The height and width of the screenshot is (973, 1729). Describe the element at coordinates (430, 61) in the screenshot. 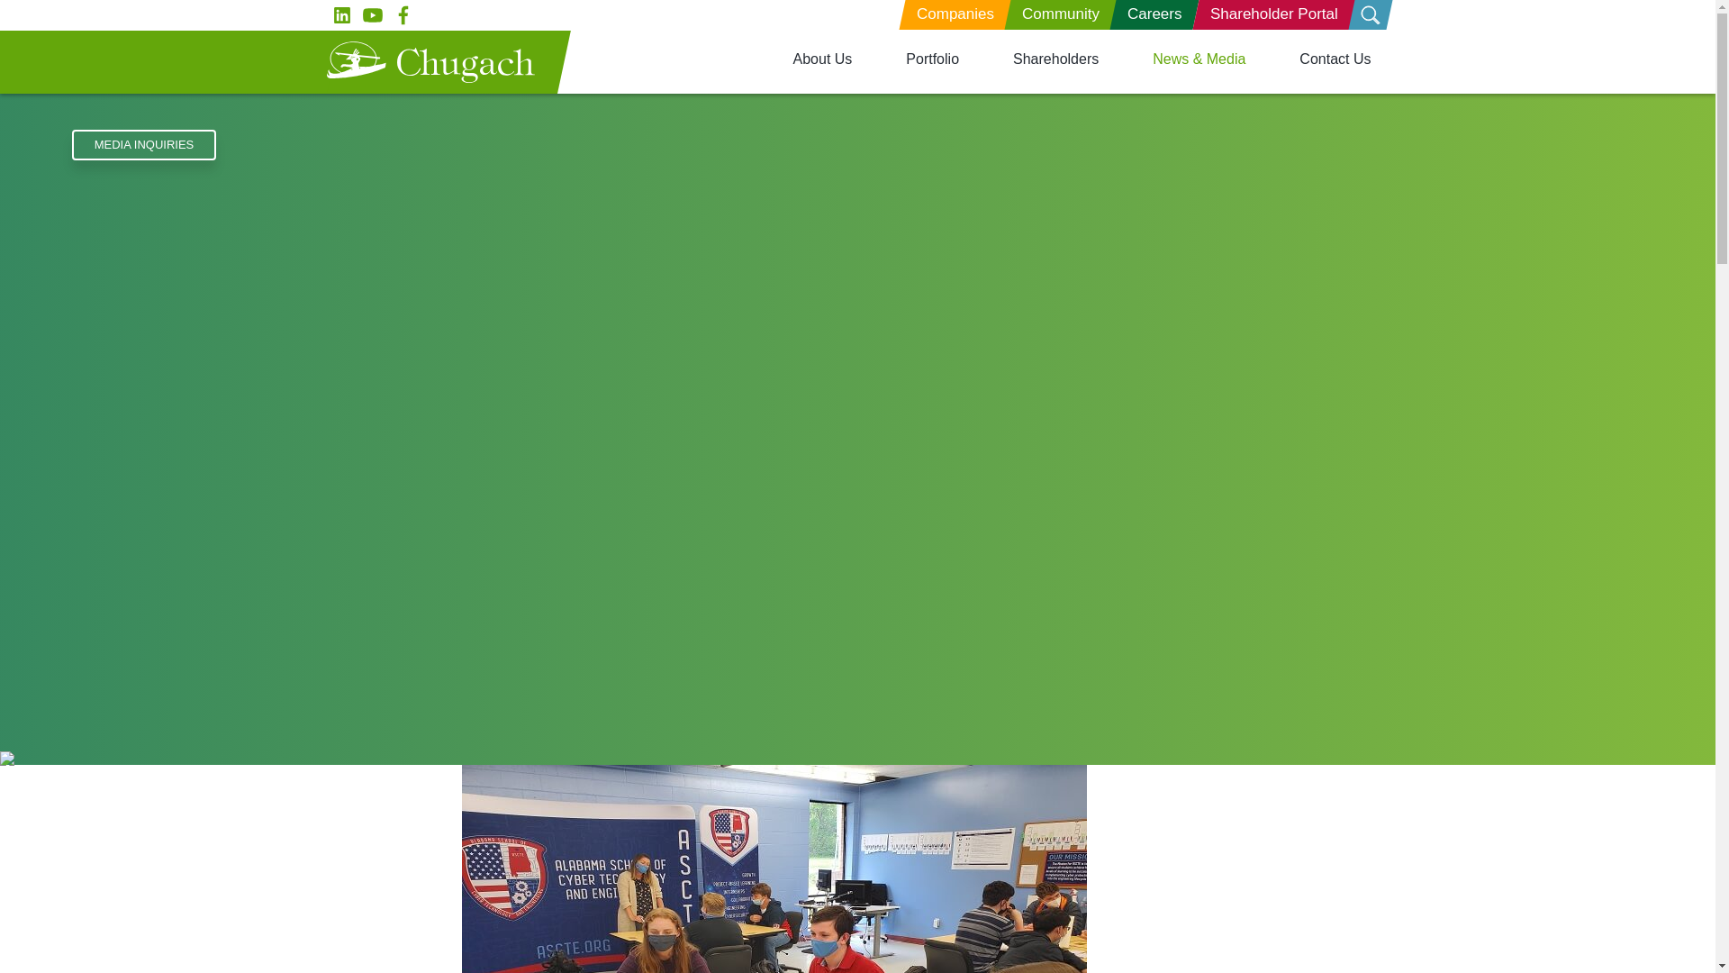

I see `Chugach Corp` at that location.